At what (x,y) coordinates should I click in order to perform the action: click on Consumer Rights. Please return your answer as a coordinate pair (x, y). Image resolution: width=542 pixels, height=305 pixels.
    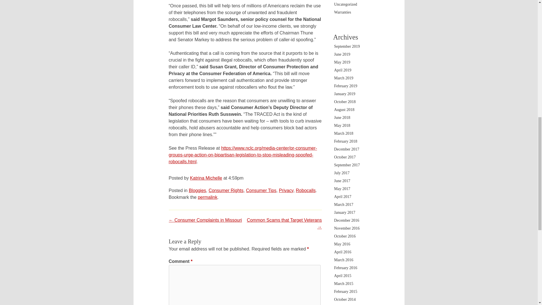
    Looking at the image, I should click on (226, 190).